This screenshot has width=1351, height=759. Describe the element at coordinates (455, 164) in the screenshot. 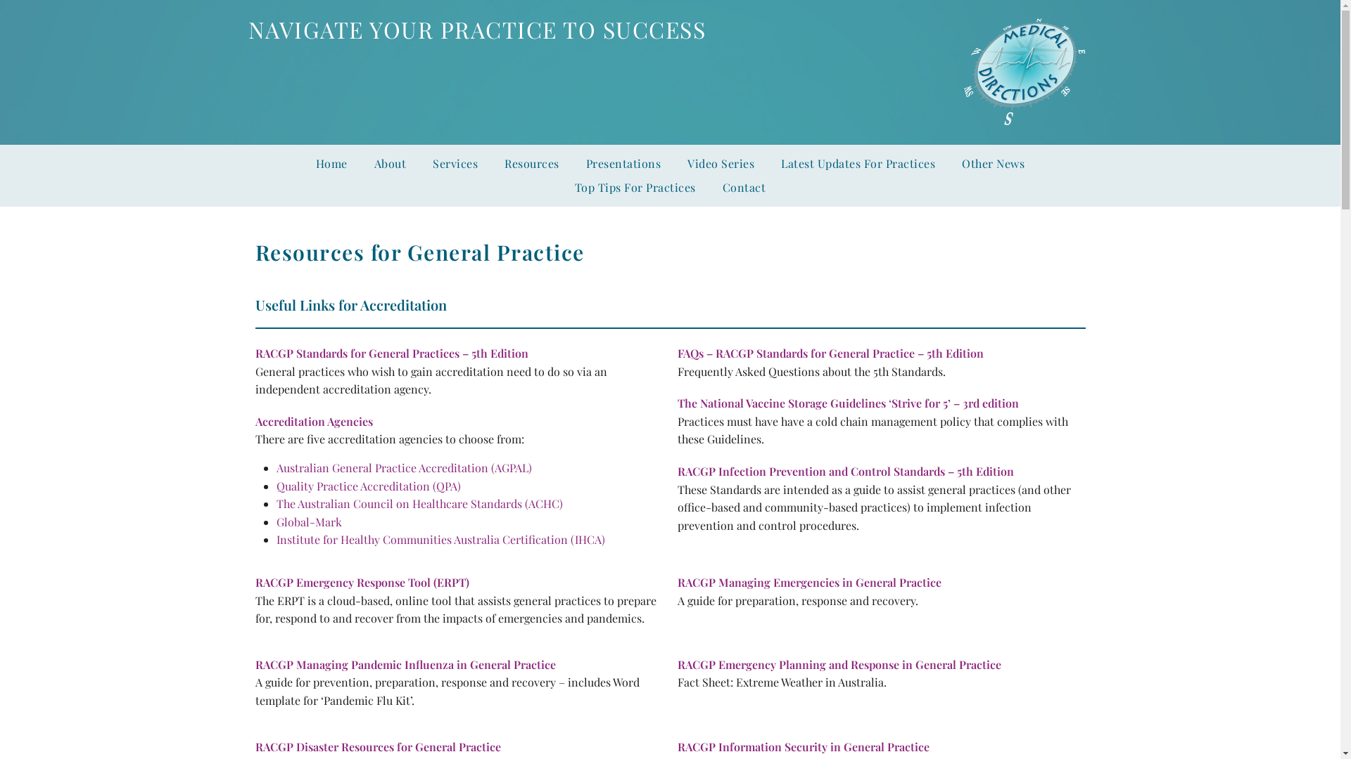

I see `Services` at that location.